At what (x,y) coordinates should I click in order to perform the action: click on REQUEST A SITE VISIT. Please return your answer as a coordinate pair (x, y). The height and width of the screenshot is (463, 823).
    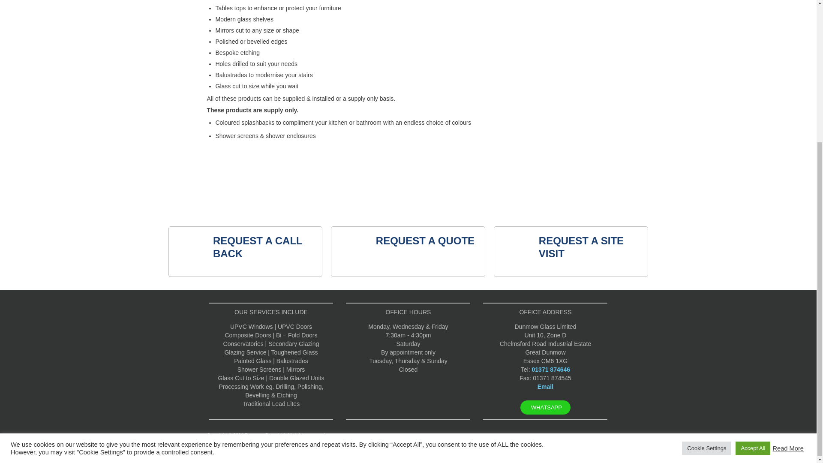
    Looking at the image, I should click on (581, 247).